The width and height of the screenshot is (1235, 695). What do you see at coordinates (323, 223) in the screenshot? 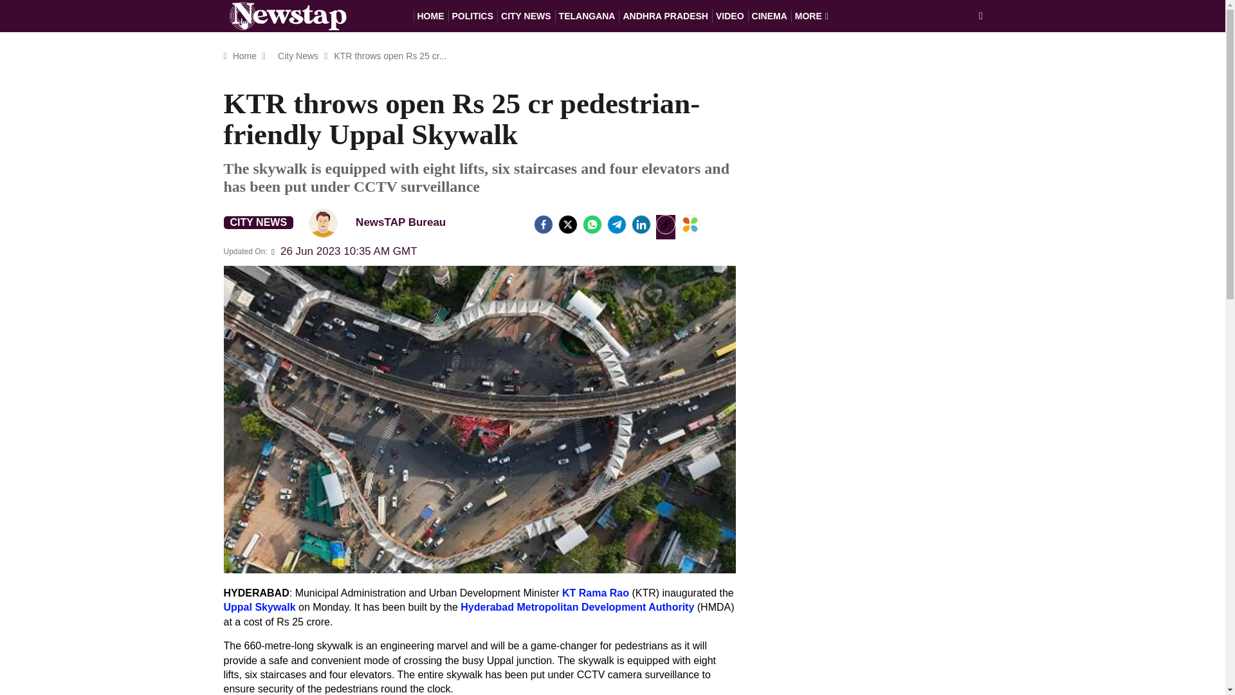
I see `NewsTAP Bureau` at bounding box center [323, 223].